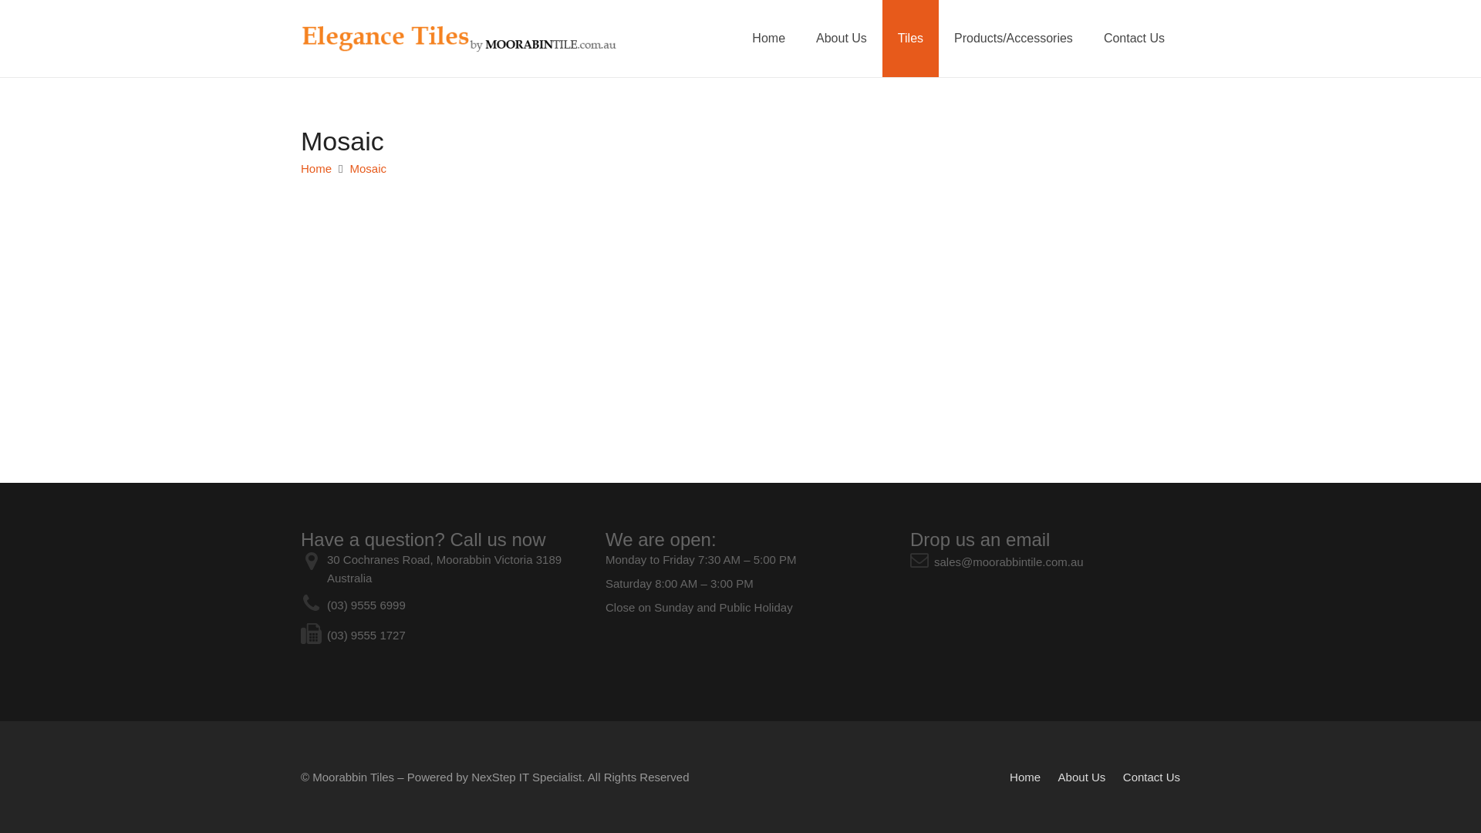 The width and height of the screenshot is (1481, 833). Describe the element at coordinates (1014, 39) in the screenshot. I see `Products/Accessories` at that location.